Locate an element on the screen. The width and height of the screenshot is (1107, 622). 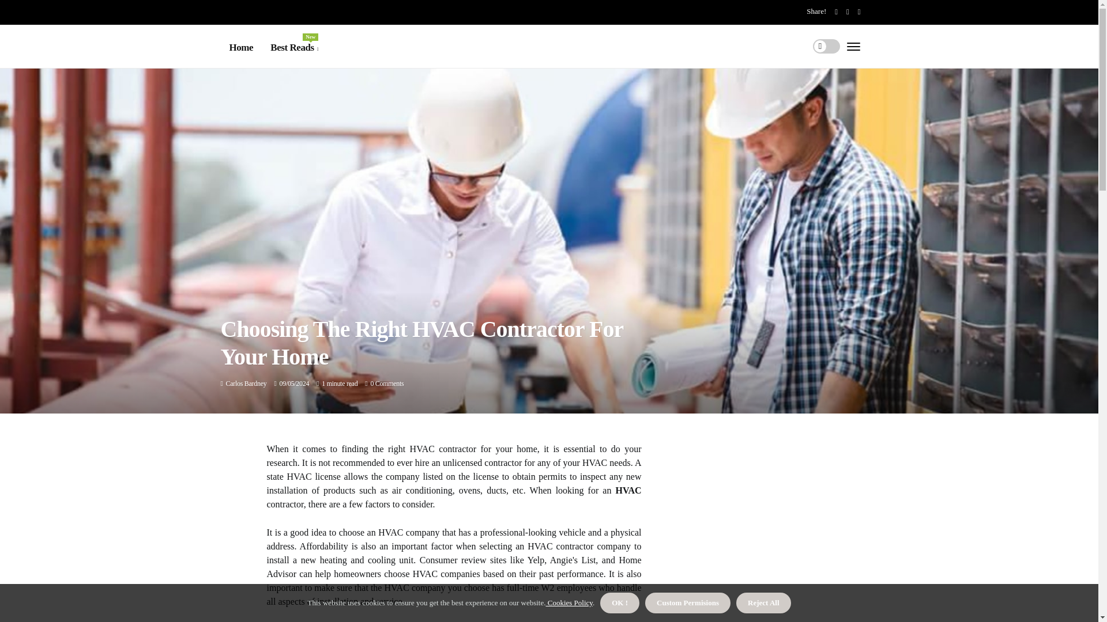
Carlos Bardney is located at coordinates (246, 383).